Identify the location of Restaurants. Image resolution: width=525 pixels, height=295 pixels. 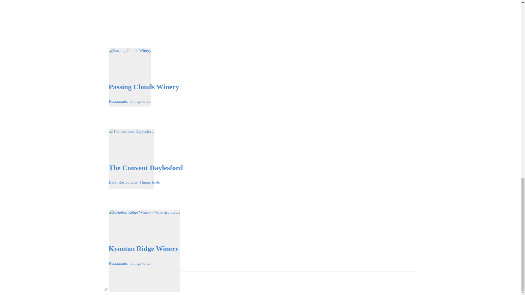
(118, 102).